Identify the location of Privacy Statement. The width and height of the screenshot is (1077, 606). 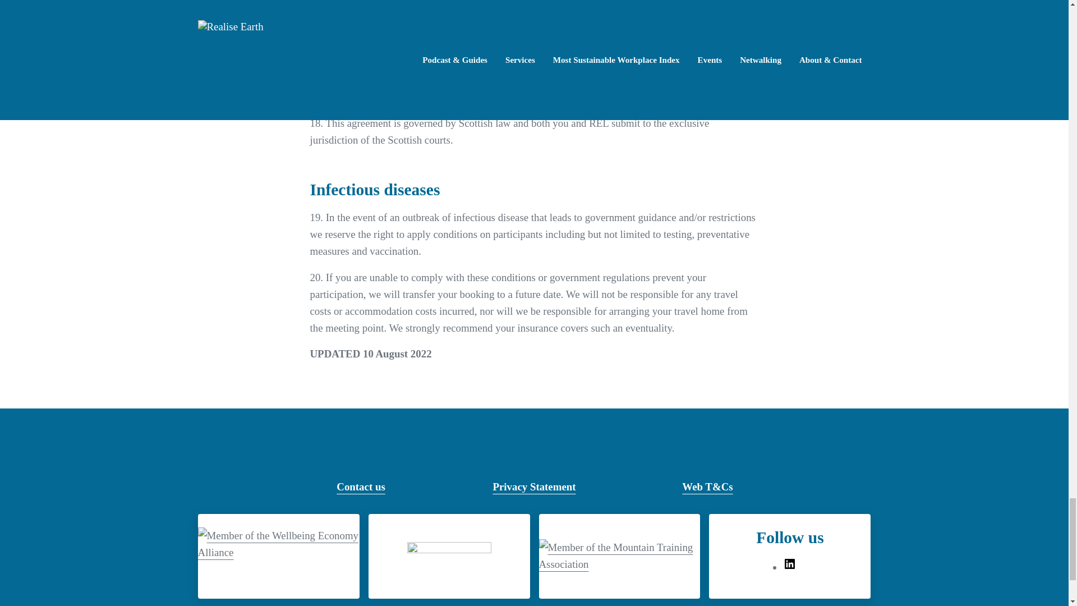
(533, 487).